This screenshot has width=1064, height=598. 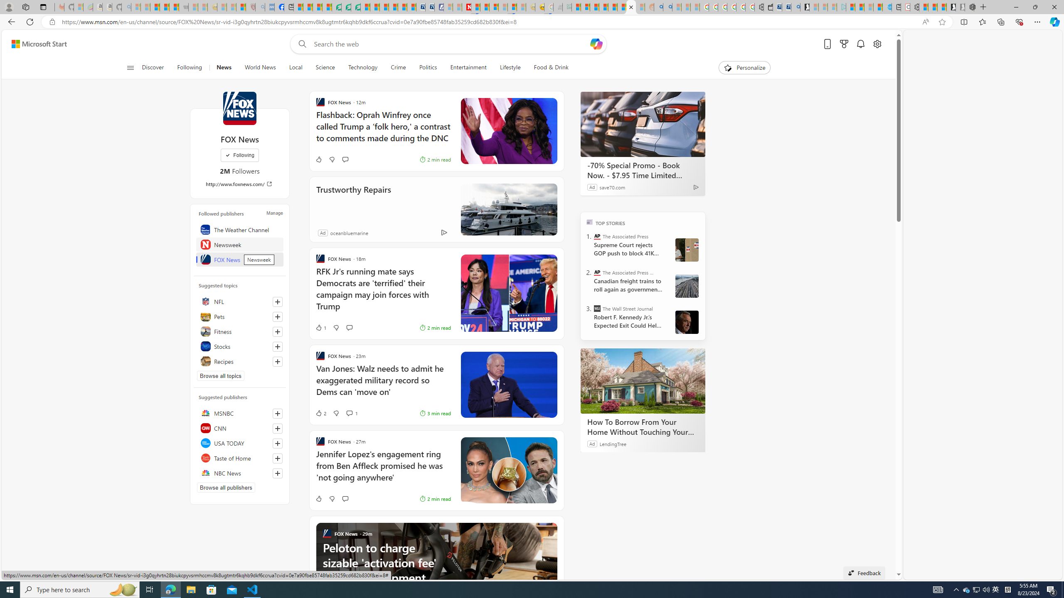 What do you see at coordinates (356, 7) in the screenshot?
I see `Microsoft Word - consumer-privacy address update 2.2021` at bounding box center [356, 7].